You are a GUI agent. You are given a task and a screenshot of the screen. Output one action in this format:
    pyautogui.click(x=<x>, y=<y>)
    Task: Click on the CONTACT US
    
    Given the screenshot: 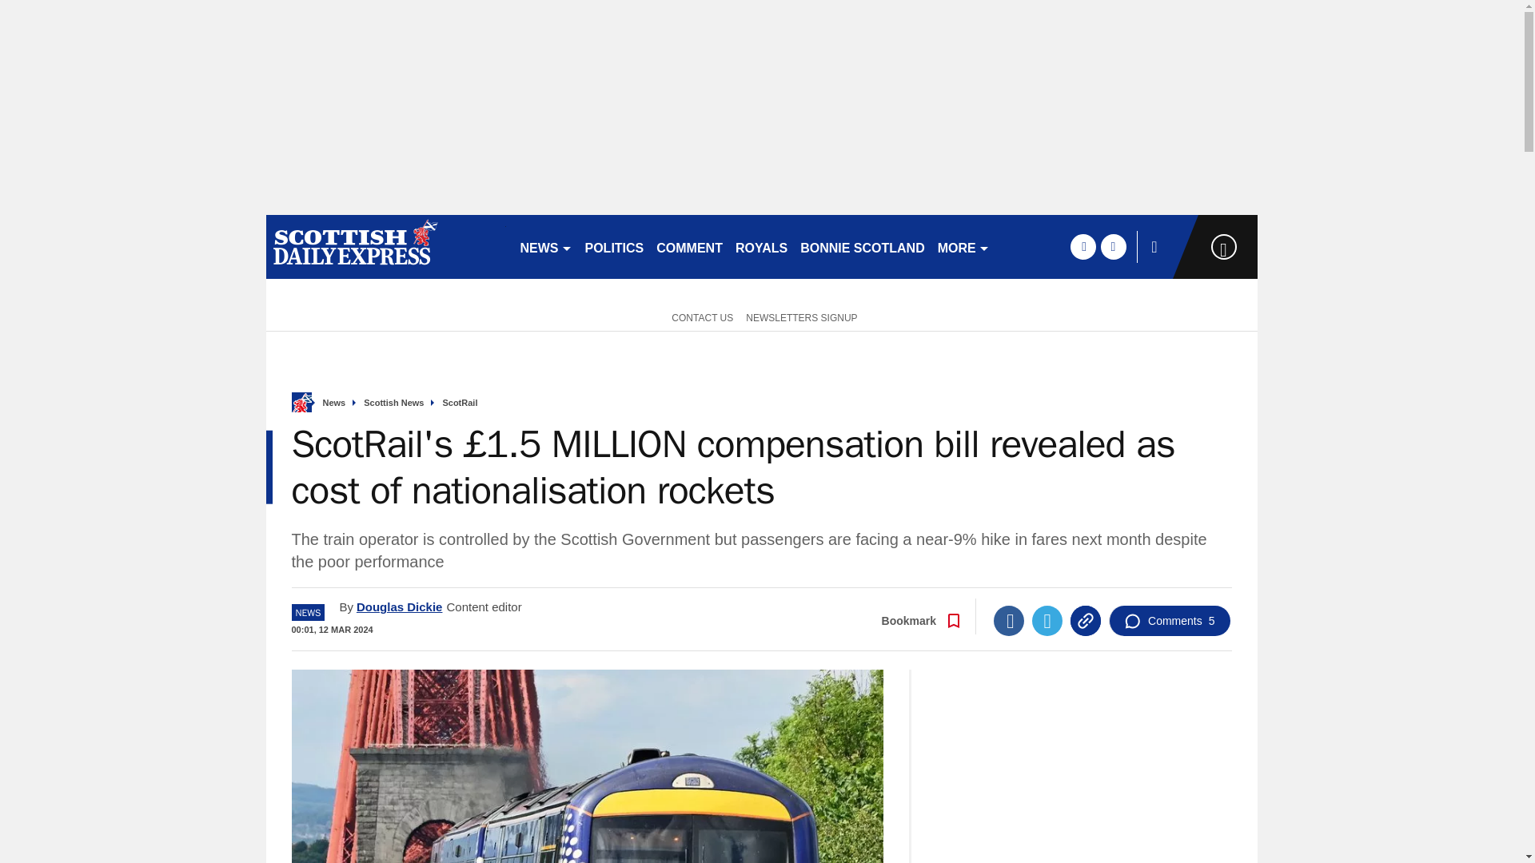 What is the action you would take?
    pyautogui.click(x=699, y=316)
    